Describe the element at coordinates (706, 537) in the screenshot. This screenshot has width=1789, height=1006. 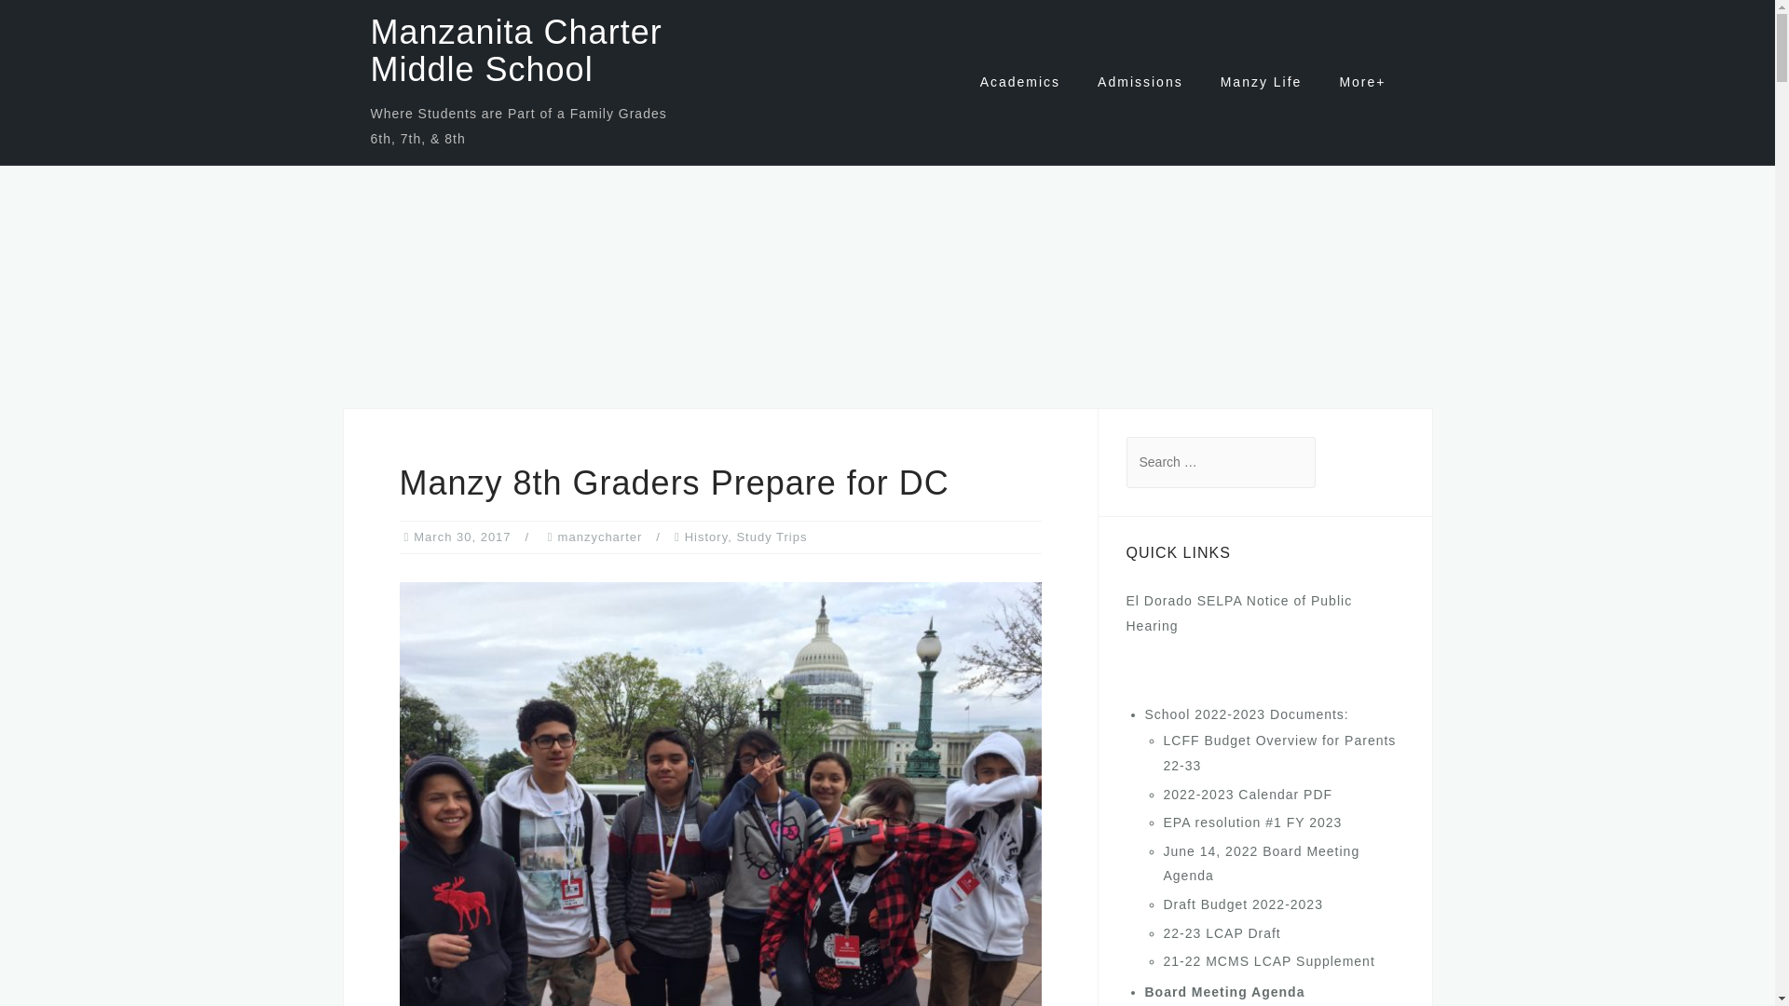
I see `History` at that location.